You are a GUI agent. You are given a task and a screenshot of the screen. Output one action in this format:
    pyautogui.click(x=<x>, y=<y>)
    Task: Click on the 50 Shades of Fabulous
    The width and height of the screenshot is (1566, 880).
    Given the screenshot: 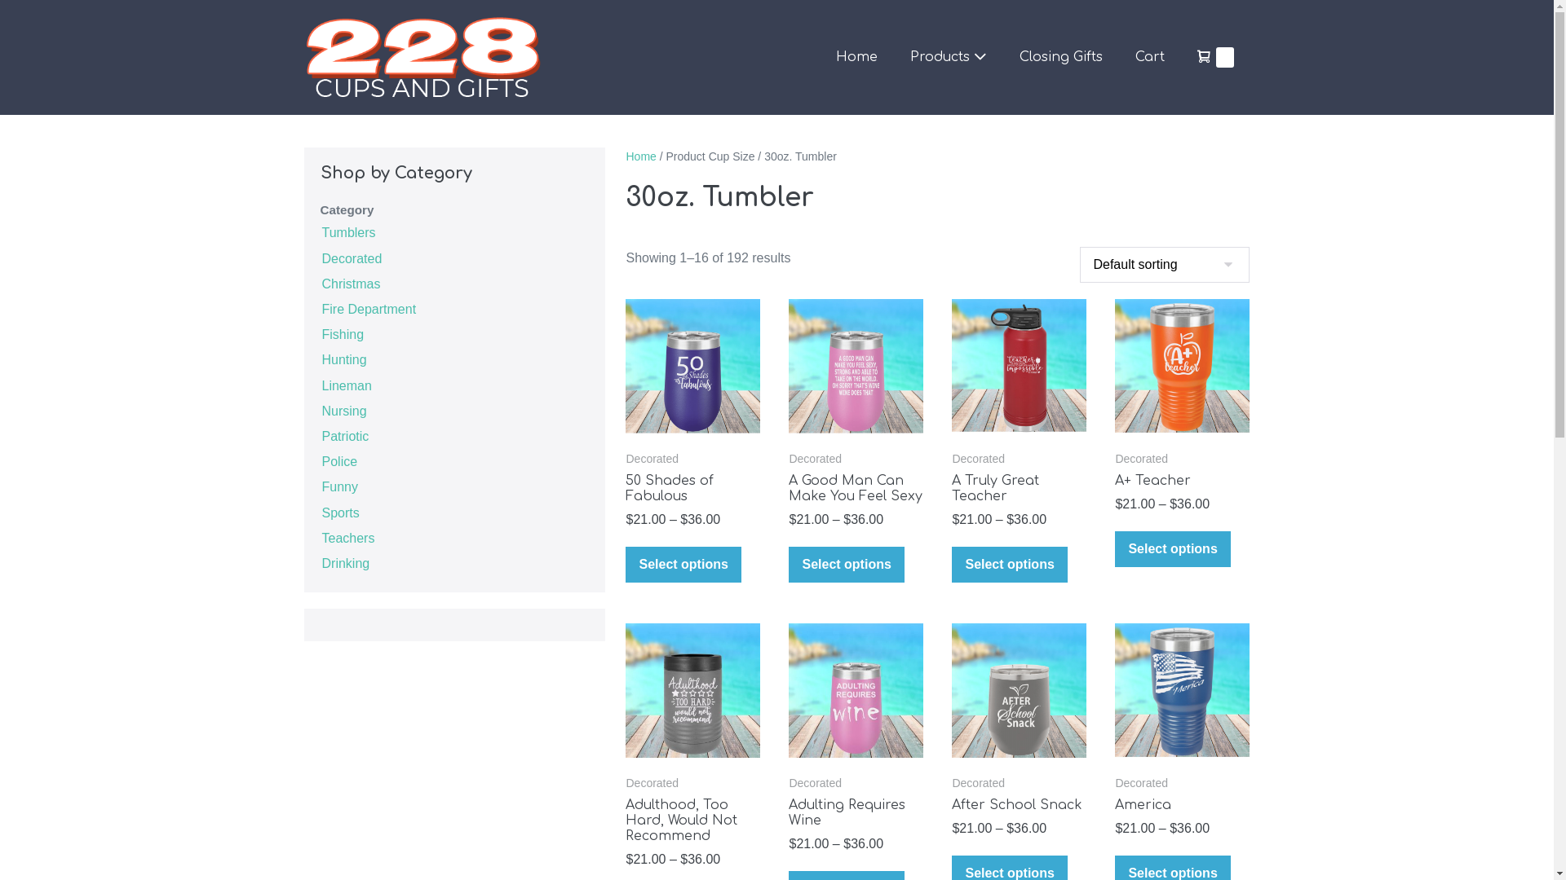 What is the action you would take?
    pyautogui.click(x=693, y=489)
    